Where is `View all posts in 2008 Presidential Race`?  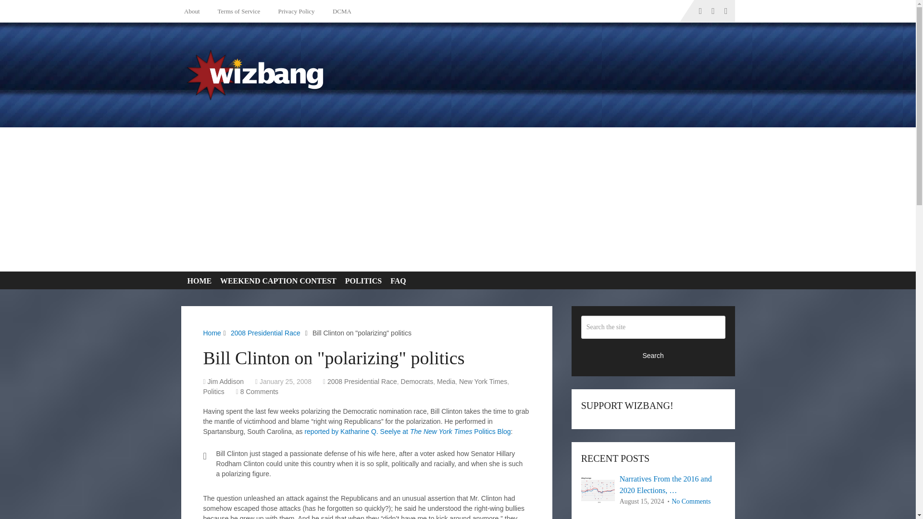
View all posts in 2008 Presidential Race is located at coordinates (362, 382).